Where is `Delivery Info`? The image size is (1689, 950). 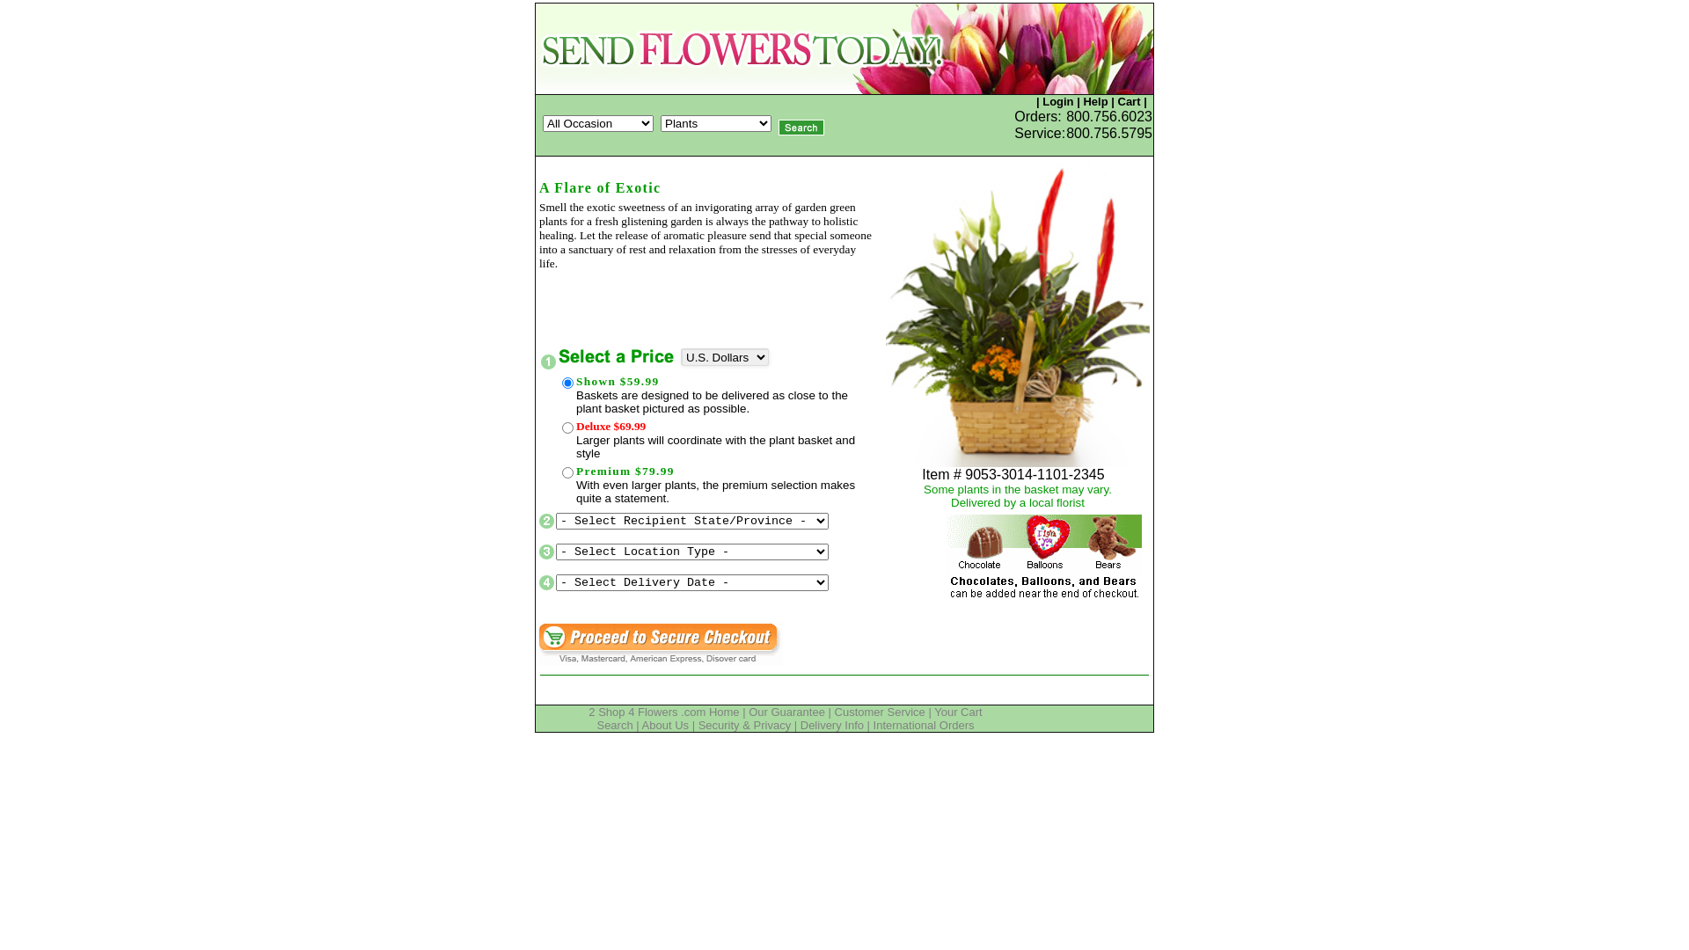 Delivery Info is located at coordinates (832, 725).